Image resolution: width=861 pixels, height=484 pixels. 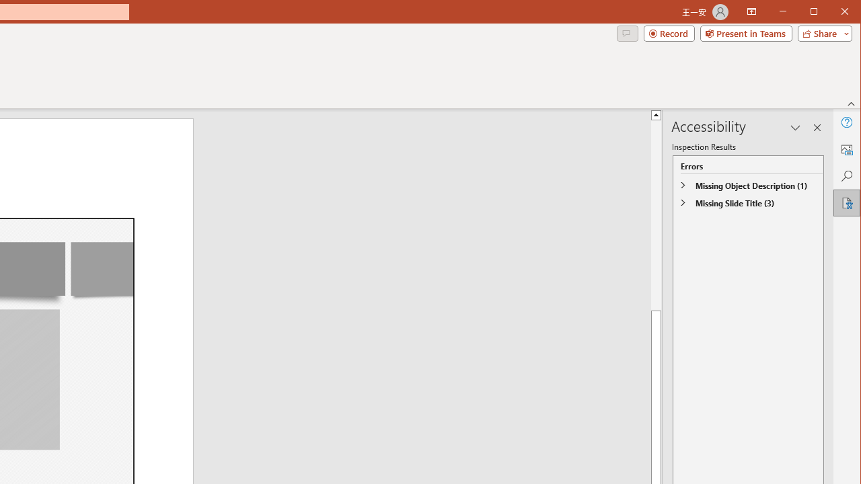 What do you see at coordinates (827, 114) in the screenshot?
I see `Line up` at bounding box center [827, 114].